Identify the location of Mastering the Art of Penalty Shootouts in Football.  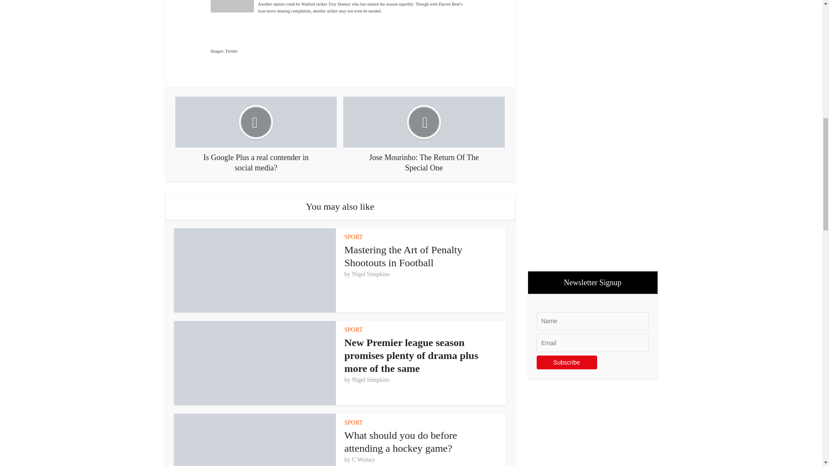
(403, 256).